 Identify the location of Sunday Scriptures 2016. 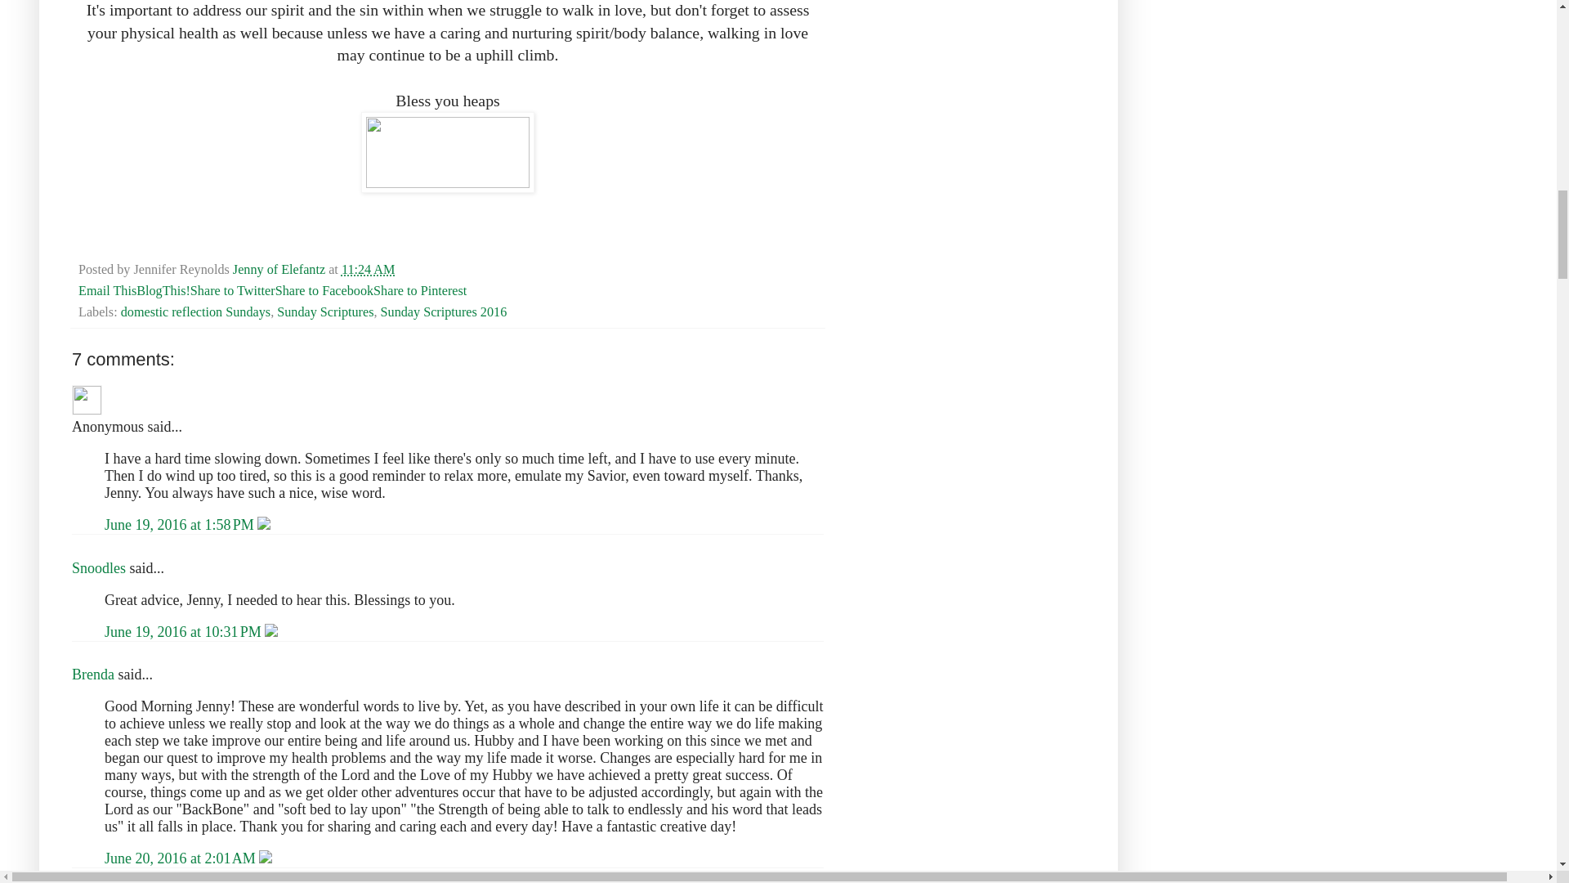
(444, 312).